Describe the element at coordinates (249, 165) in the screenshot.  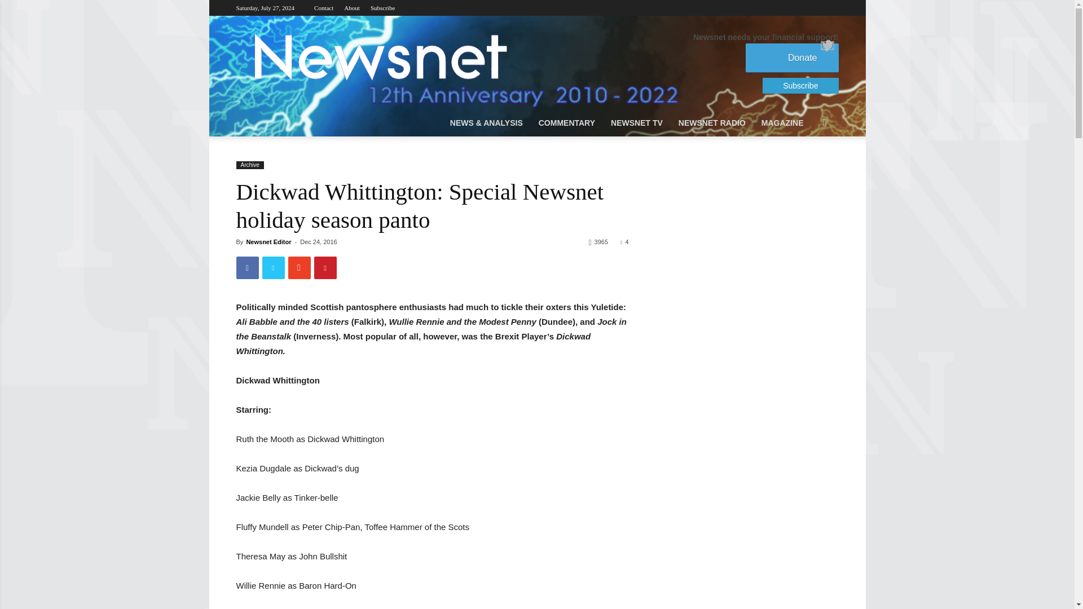
I see `Archive` at that location.